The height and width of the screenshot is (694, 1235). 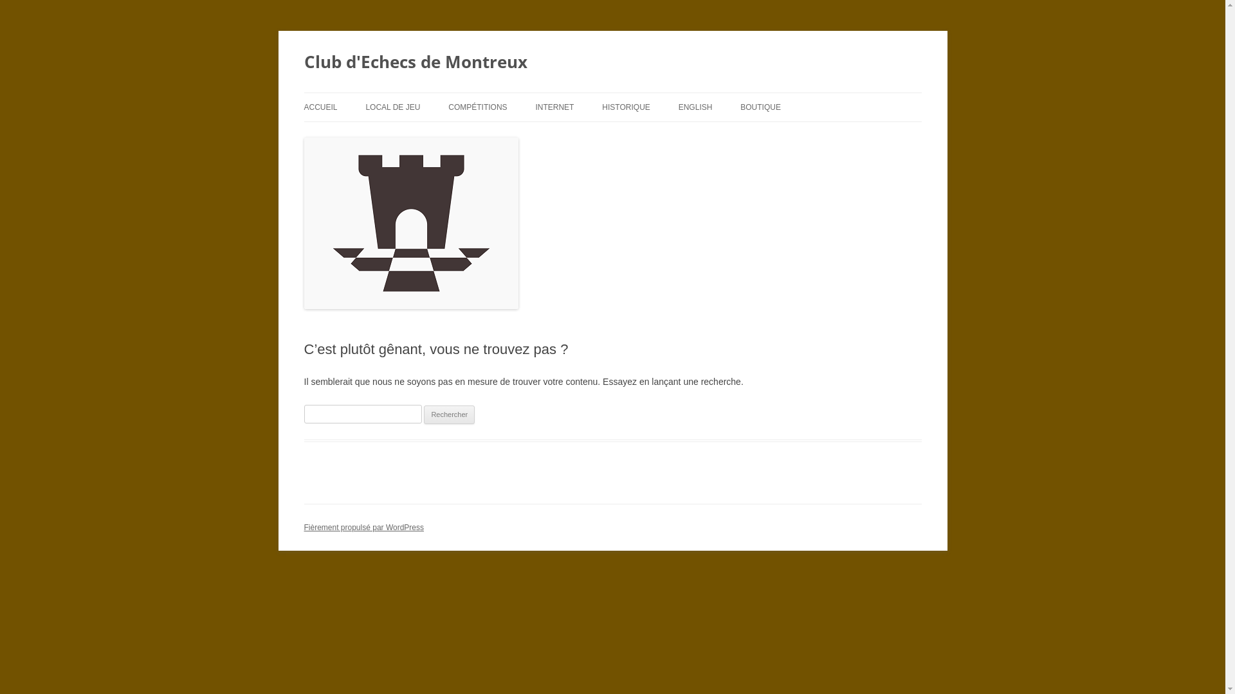 What do you see at coordinates (612, 93) in the screenshot?
I see `Aller au contenu` at bounding box center [612, 93].